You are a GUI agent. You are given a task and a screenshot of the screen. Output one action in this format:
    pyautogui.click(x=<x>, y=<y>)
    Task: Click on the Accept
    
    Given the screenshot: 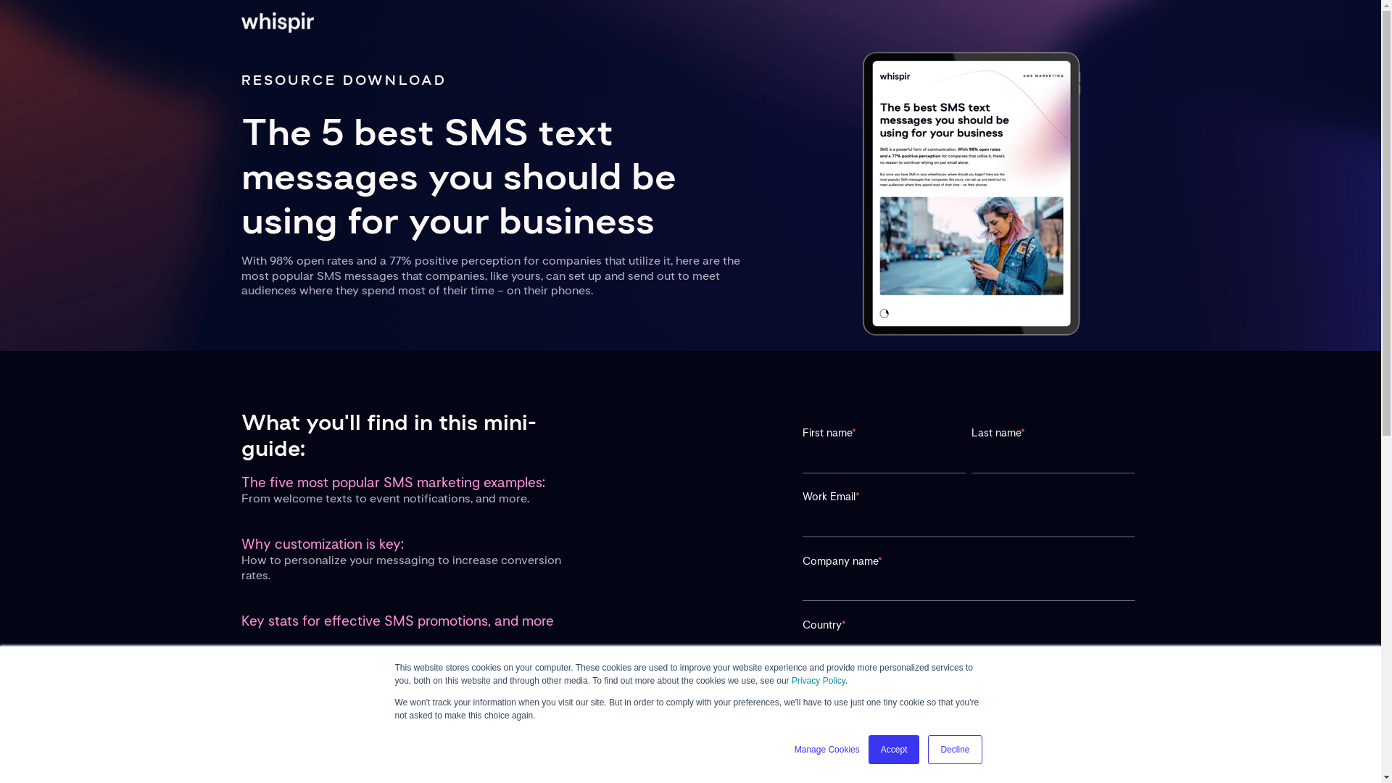 What is the action you would take?
    pyautogui.click(x=895, y=750)
    